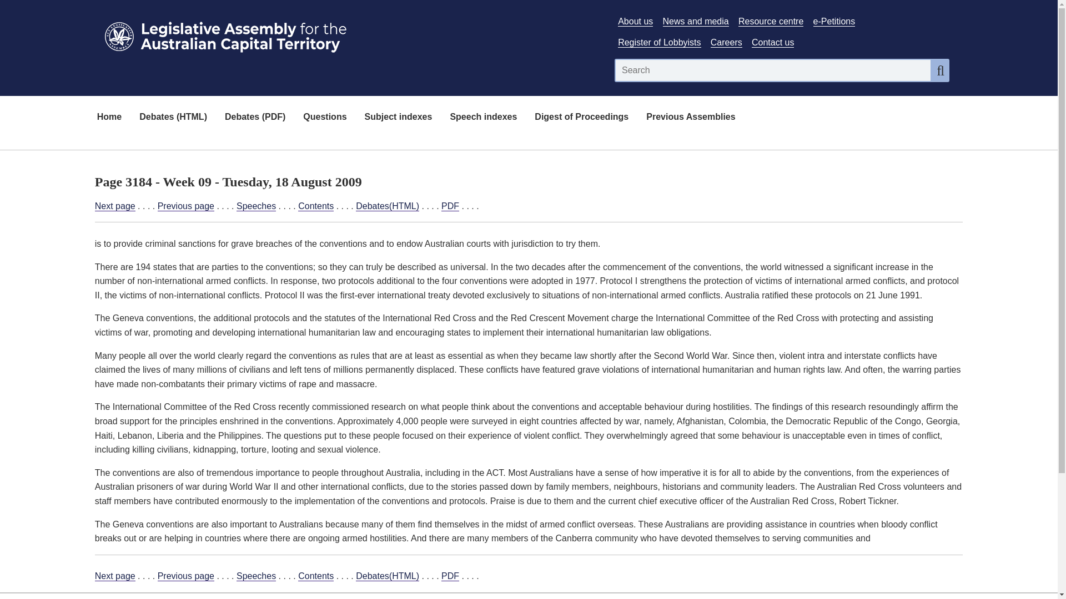  Describe the element at coordinates (726, 43) in the screenshot. I see `Link to Careers` at that location.